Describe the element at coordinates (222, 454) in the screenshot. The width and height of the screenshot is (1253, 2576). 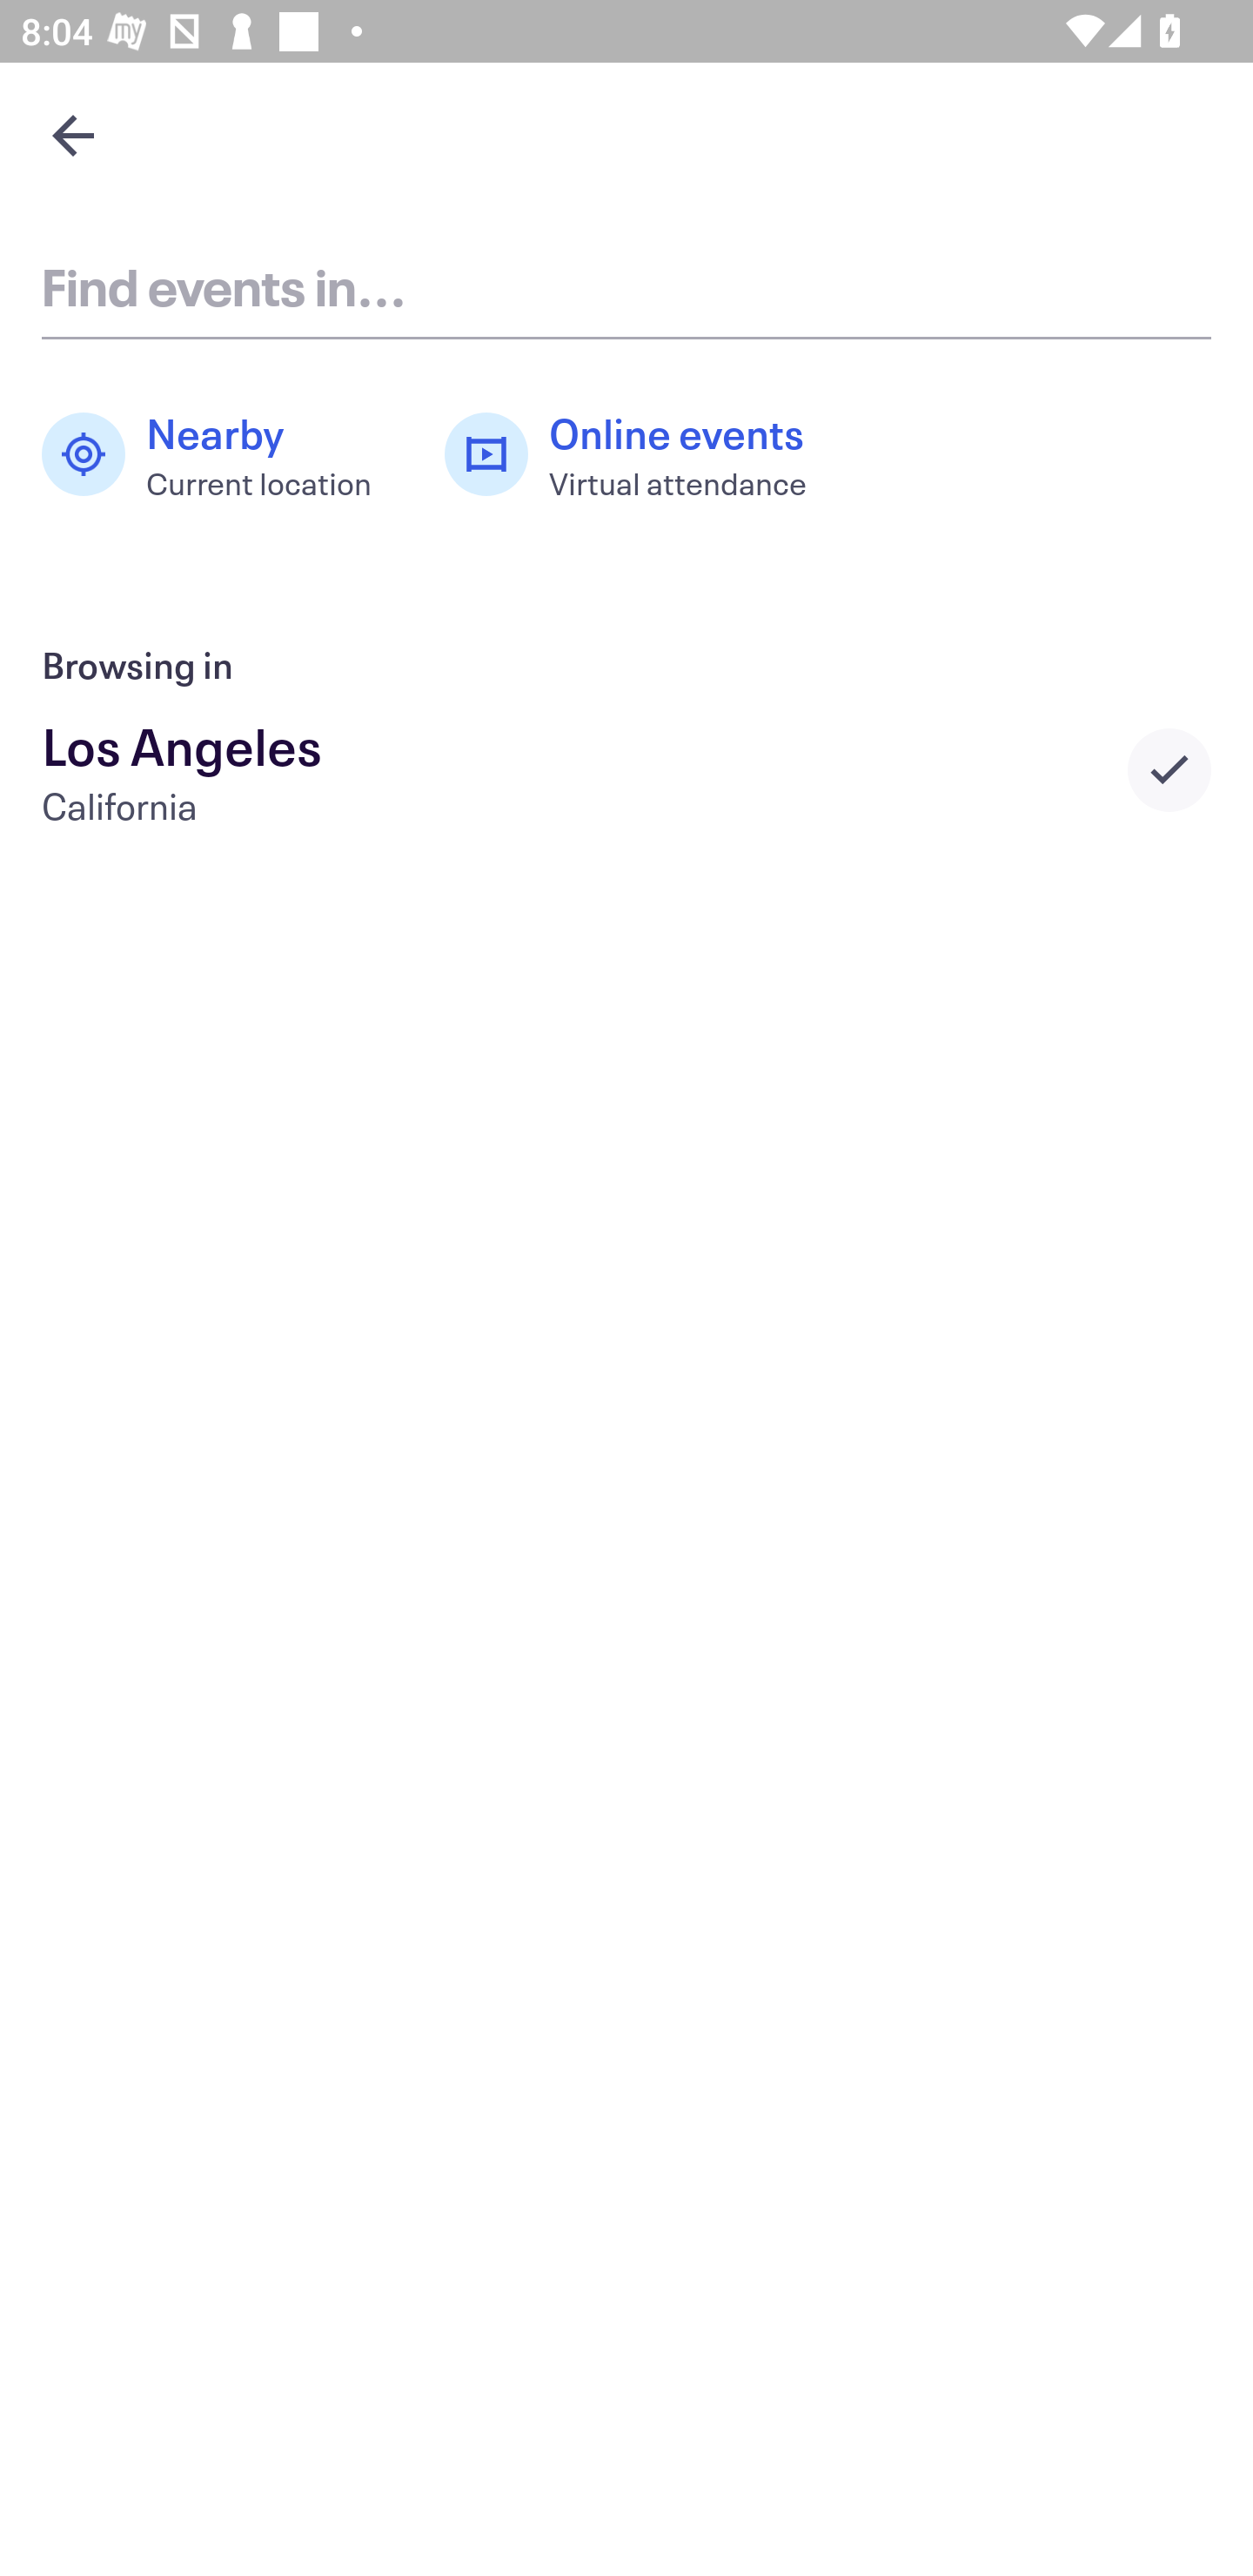
I see `Nearby Current location` at that location.